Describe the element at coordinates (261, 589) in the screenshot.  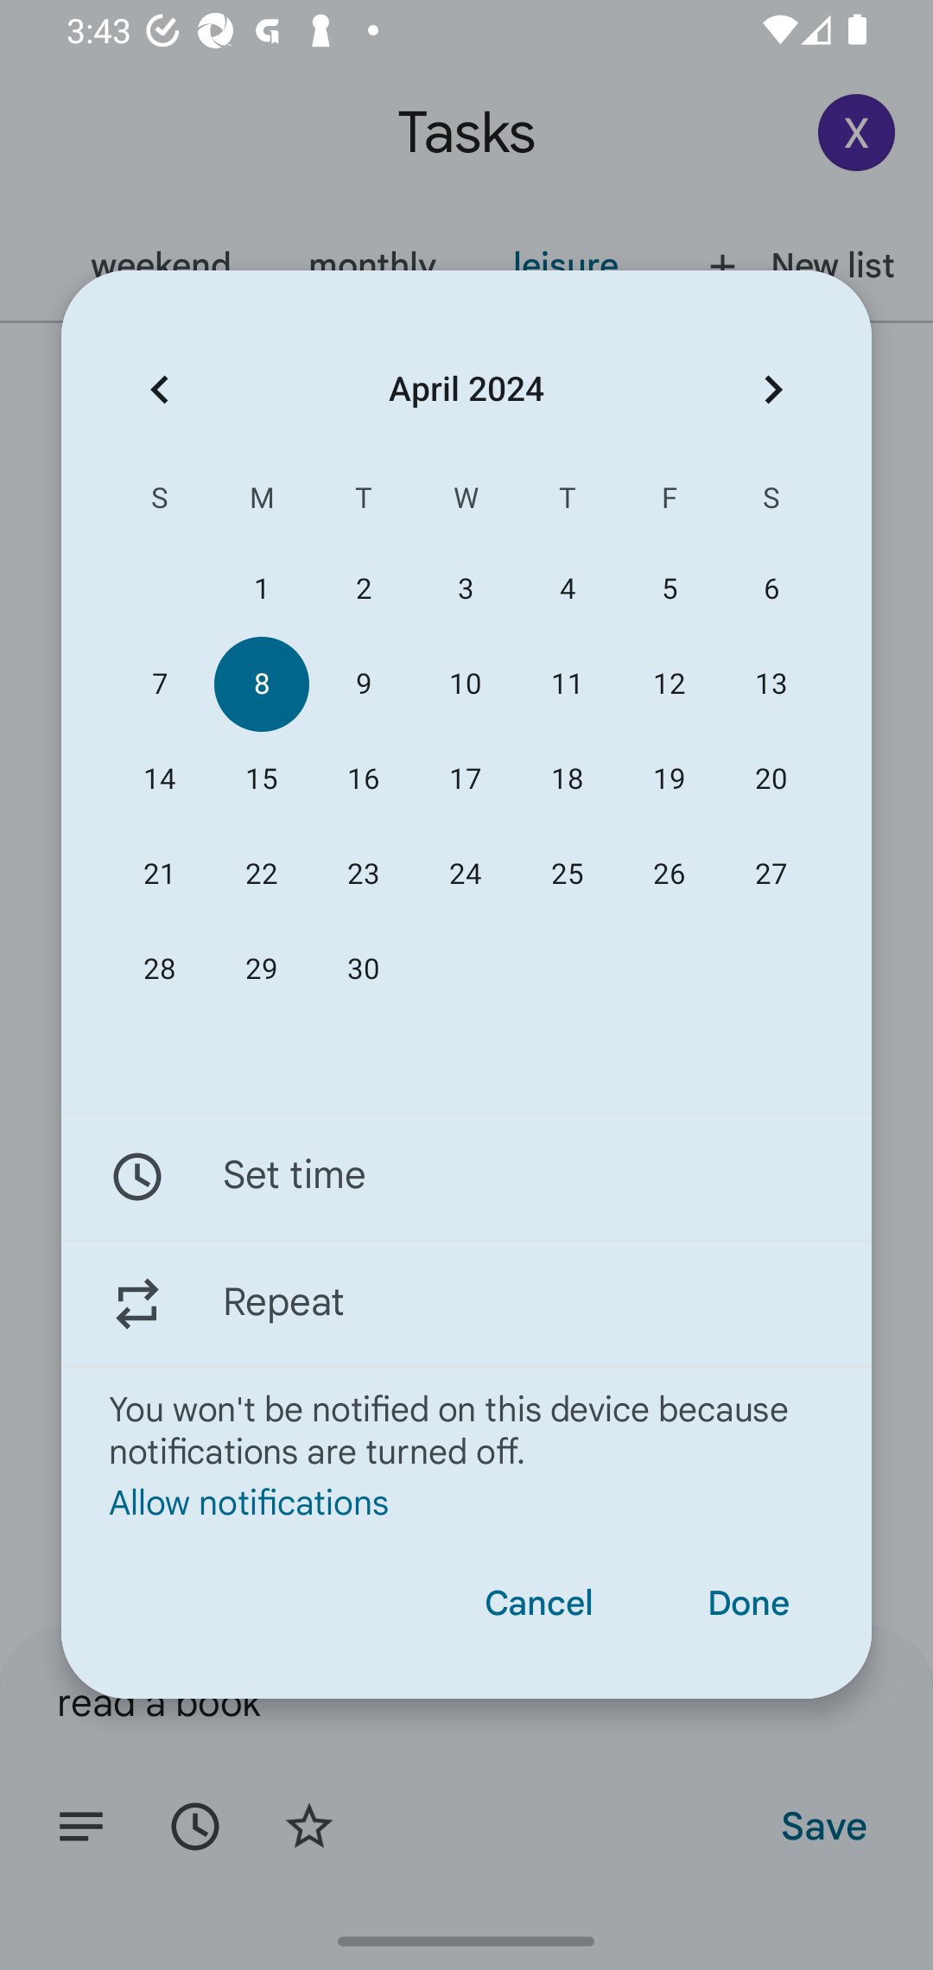
I see `1 01 April 2024` at that location.